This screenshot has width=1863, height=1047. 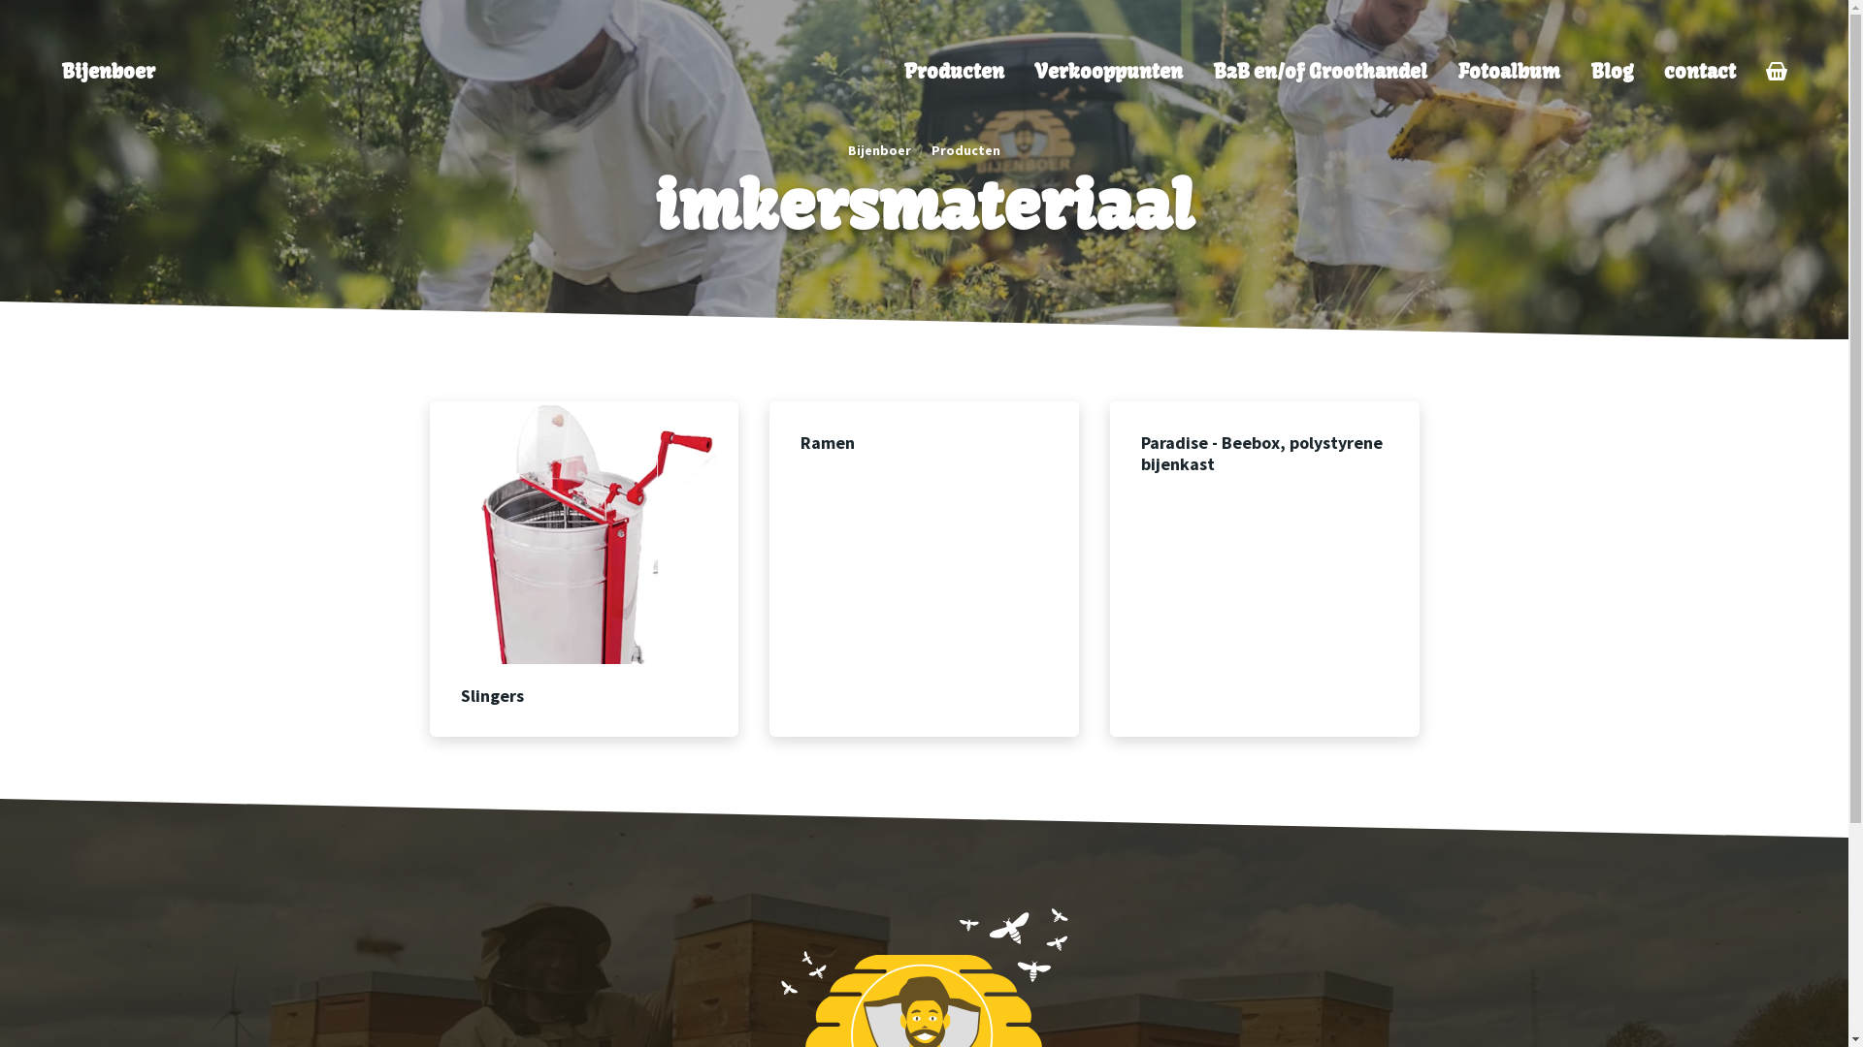 What do you see at coordinates (1510, 72) in the screenshot?
I see `Fotoalbum` at bounding box center [1510, 72].